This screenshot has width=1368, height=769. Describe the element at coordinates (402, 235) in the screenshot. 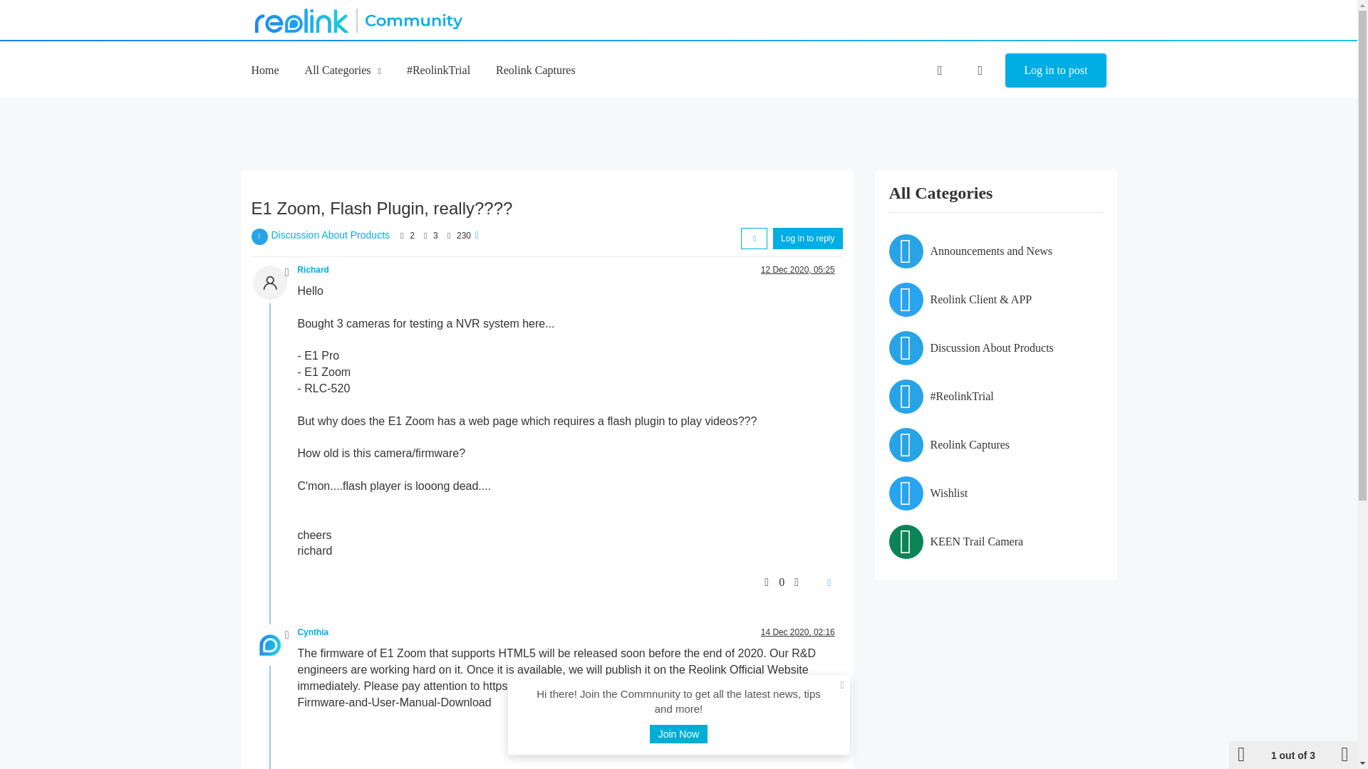

I see `Posters` at that location.